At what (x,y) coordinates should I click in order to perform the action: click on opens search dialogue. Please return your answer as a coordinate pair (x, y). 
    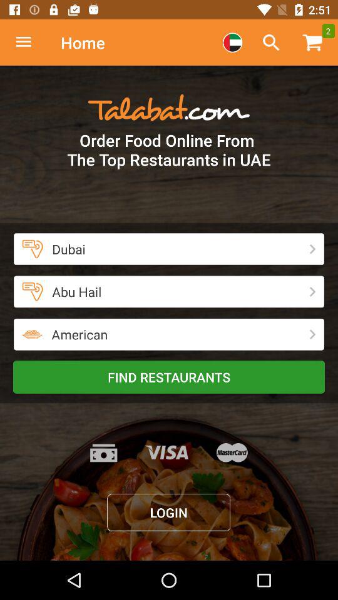
    Looking at the image, I should click on (271, 42).